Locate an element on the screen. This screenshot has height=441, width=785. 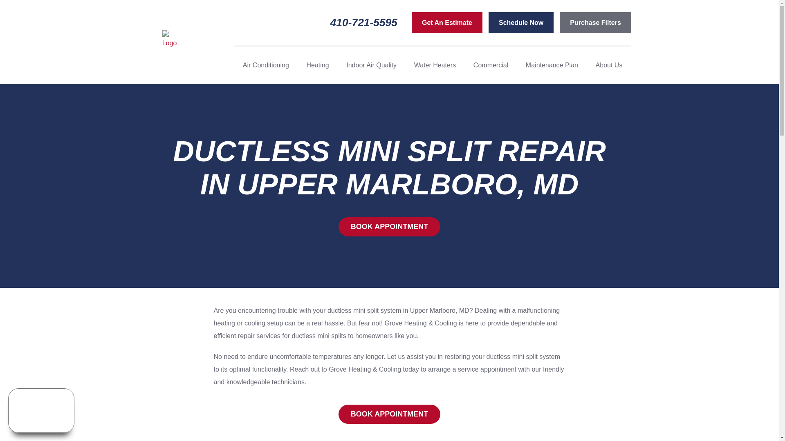
Indoor Air Quality is located at coordinates (371, 65).